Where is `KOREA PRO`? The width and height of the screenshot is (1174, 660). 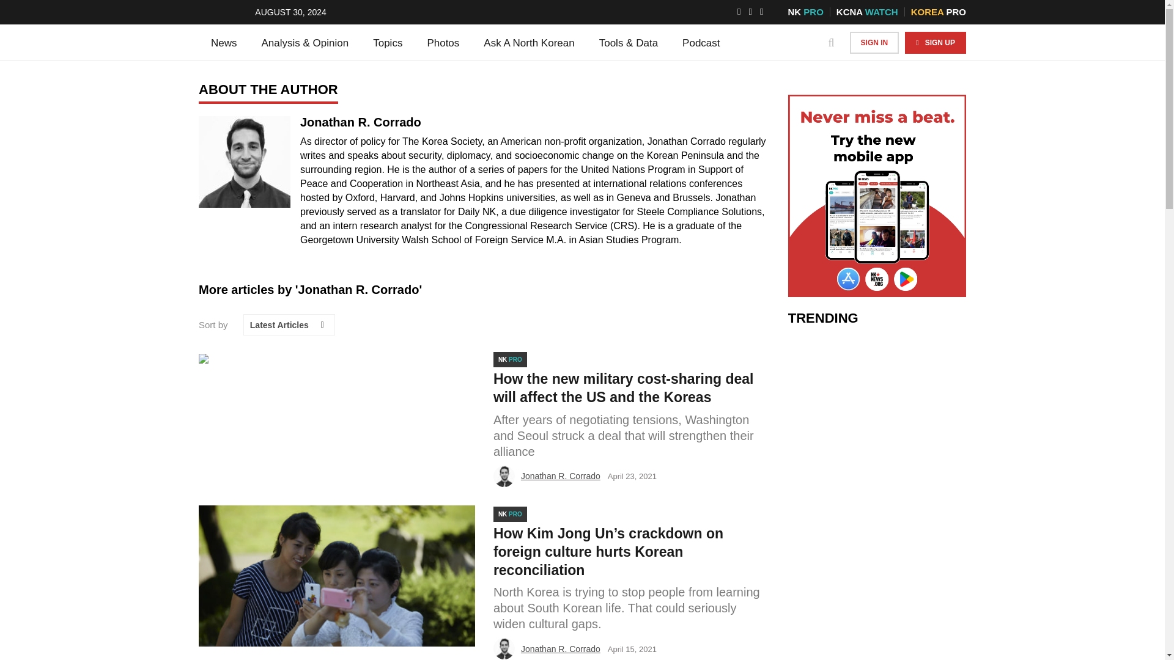
KOREA PRO is located at coordinates (938, 12).